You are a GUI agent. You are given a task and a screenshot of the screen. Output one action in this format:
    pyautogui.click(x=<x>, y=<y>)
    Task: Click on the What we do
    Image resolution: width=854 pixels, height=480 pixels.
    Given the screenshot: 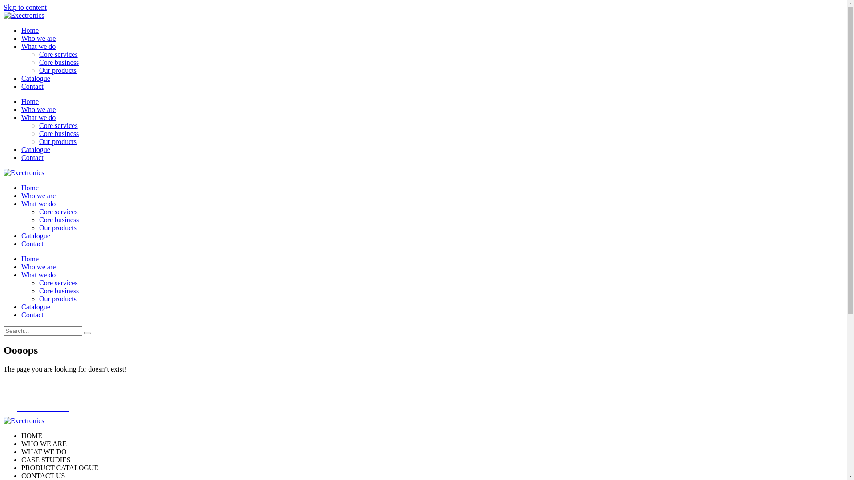 What is the action you would take?
    pyautogui.click(x=38, y=204)
    